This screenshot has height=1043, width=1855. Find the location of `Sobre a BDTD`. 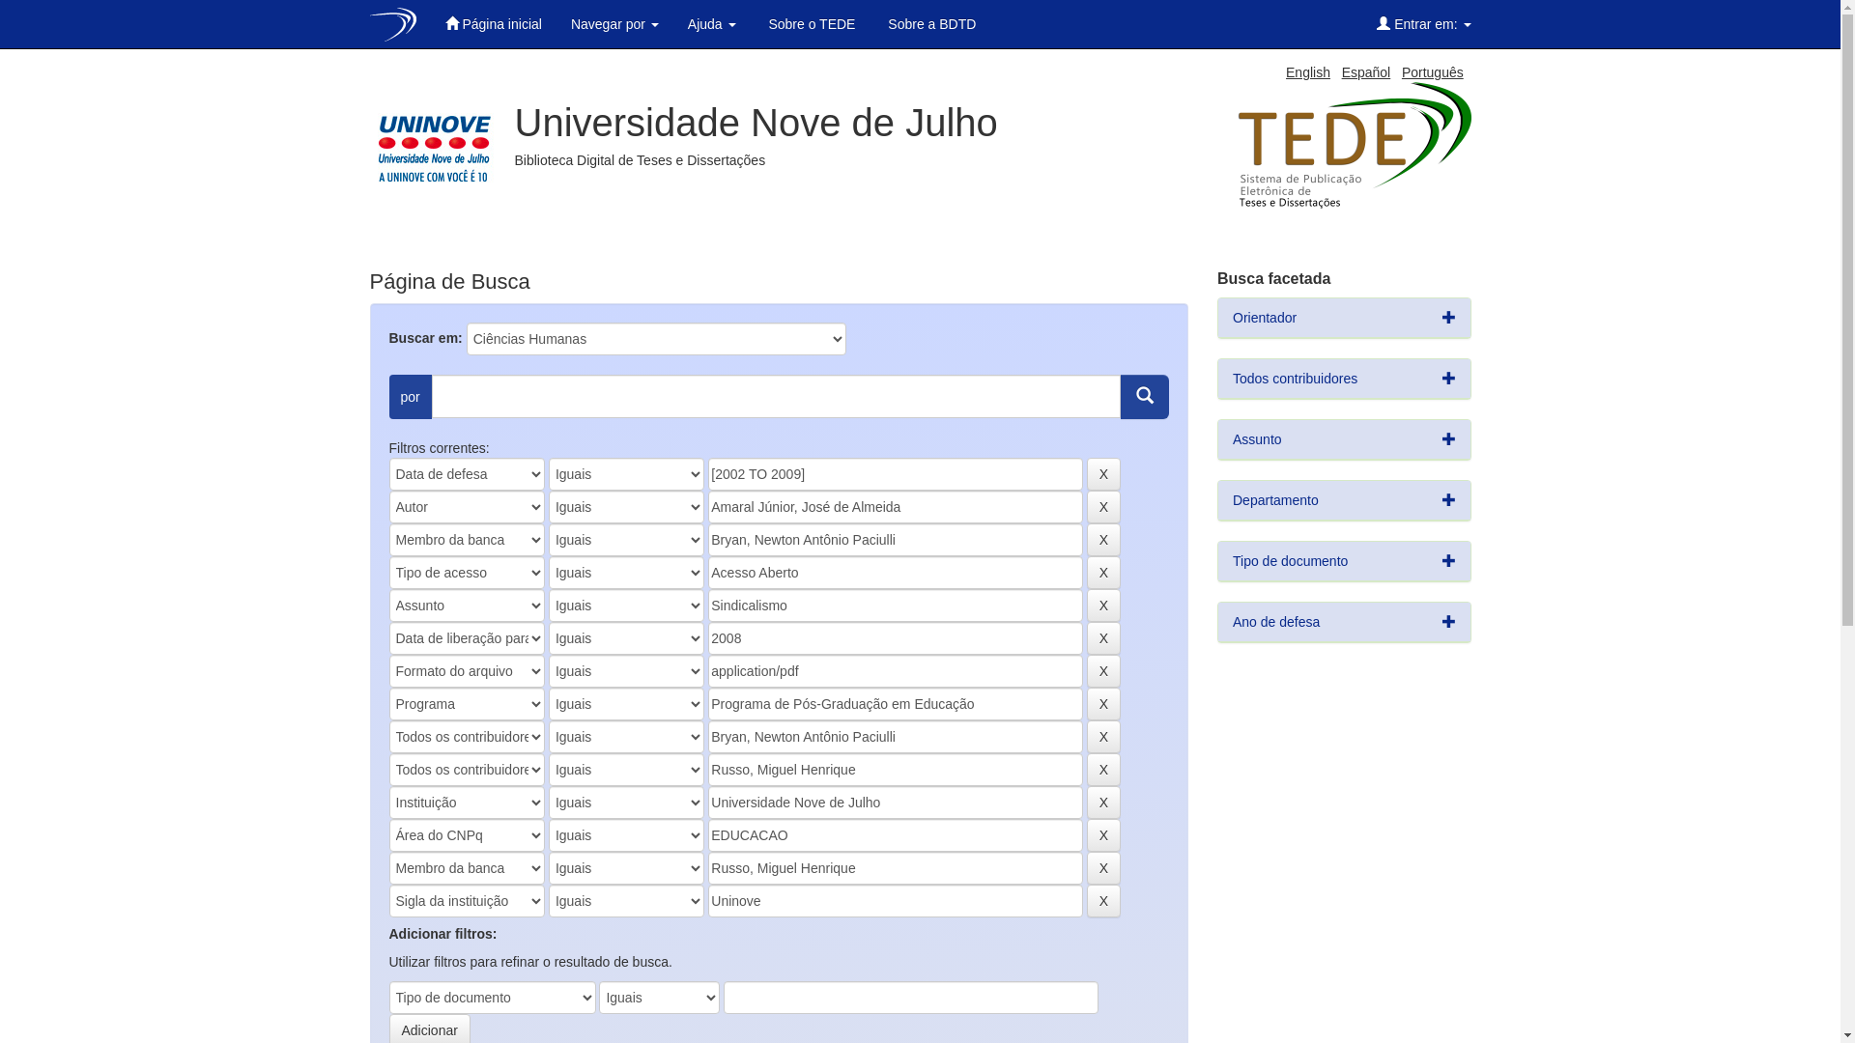

Sobre a BDTD is located at coordinates (929, 24).